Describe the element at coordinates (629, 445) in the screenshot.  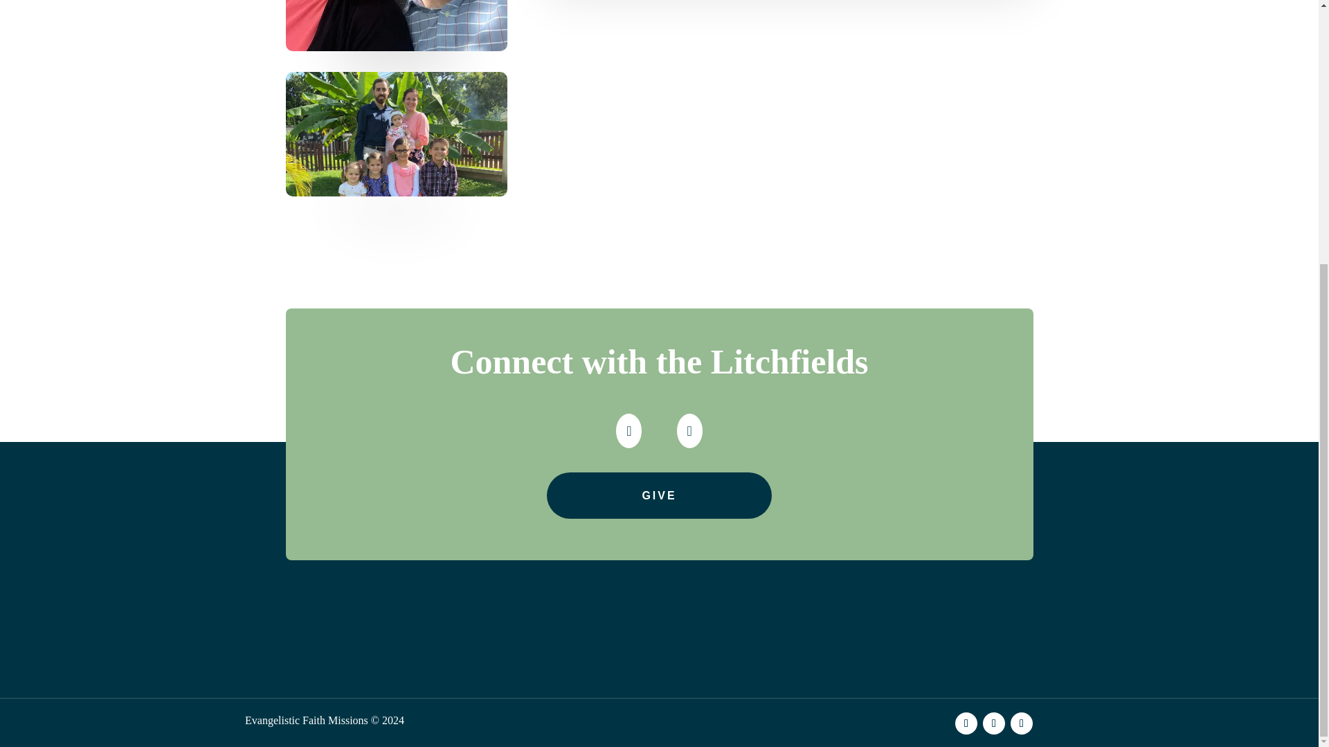
I see `Facebook` at that location.